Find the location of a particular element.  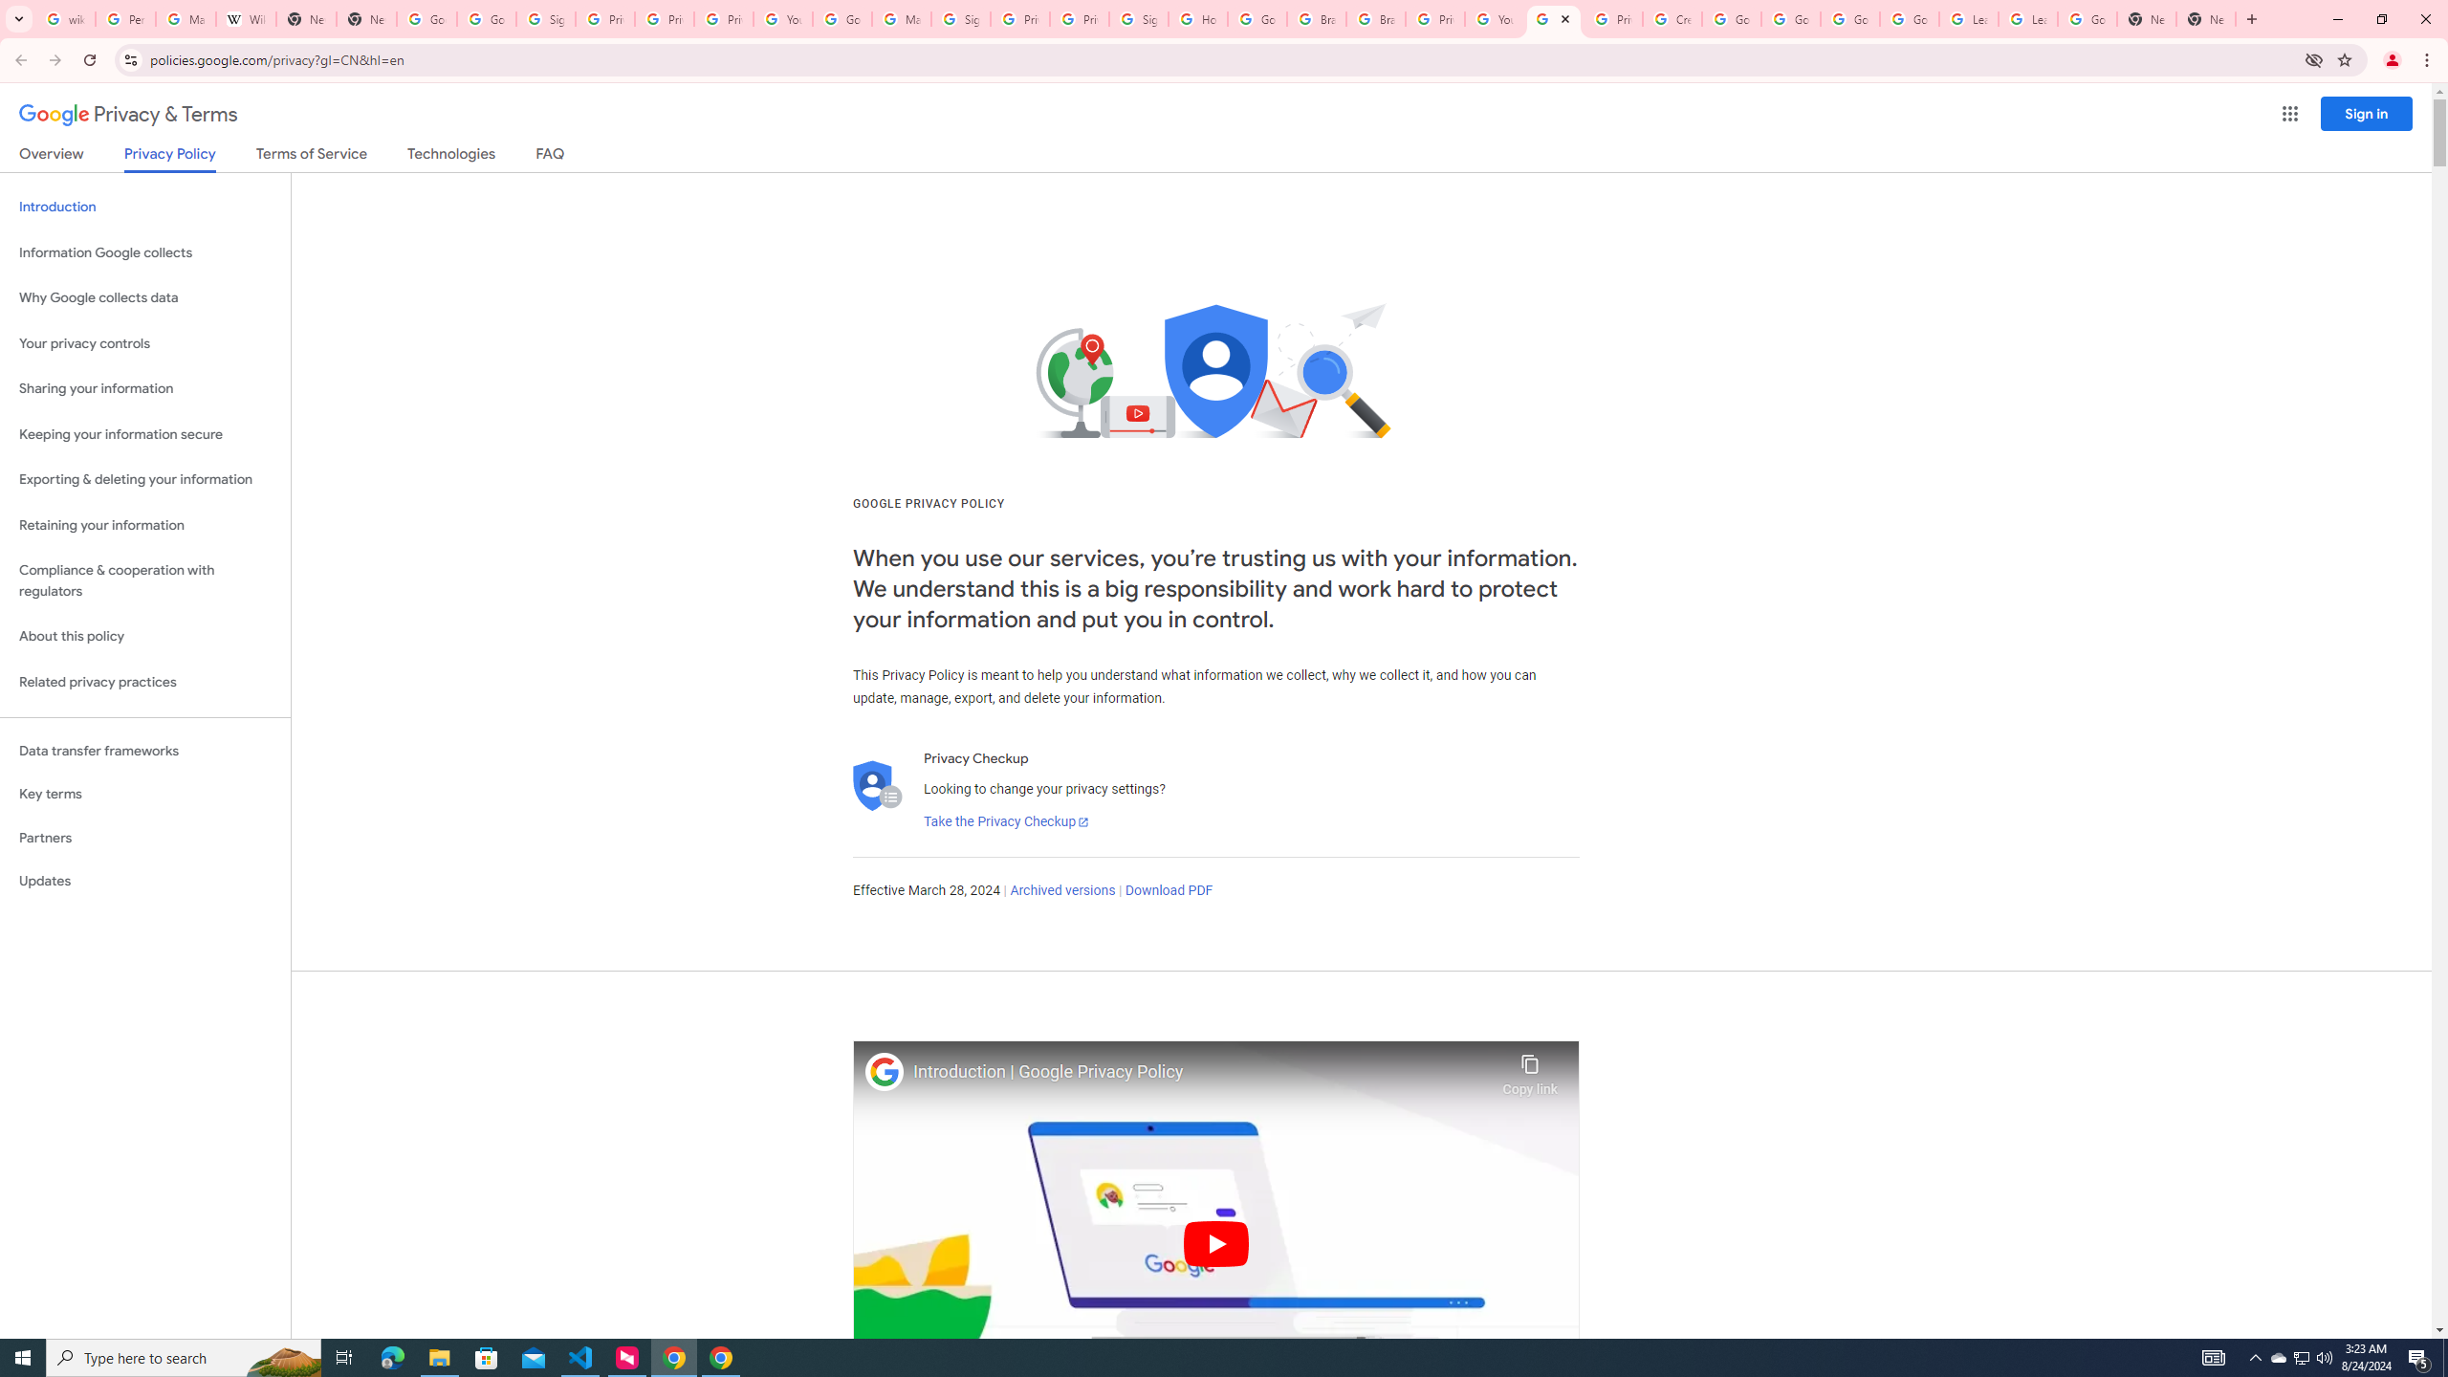

New Tab is located at coordinates (2207, 19).